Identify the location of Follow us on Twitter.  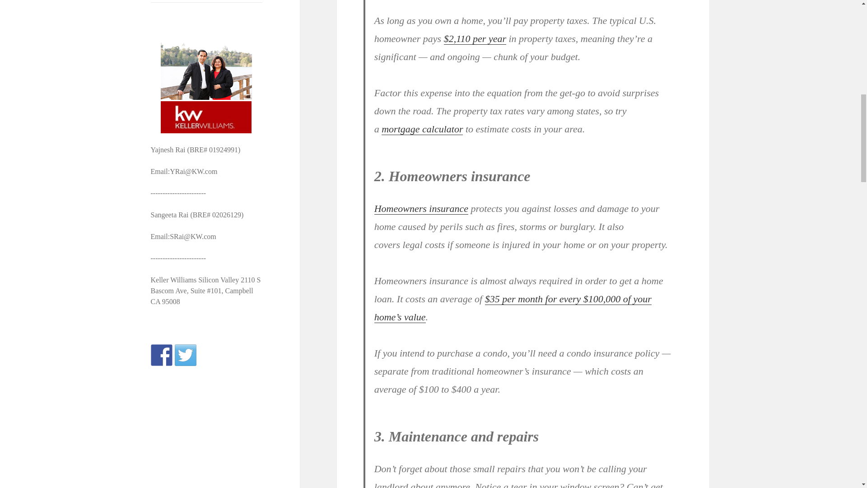
(186, 355).